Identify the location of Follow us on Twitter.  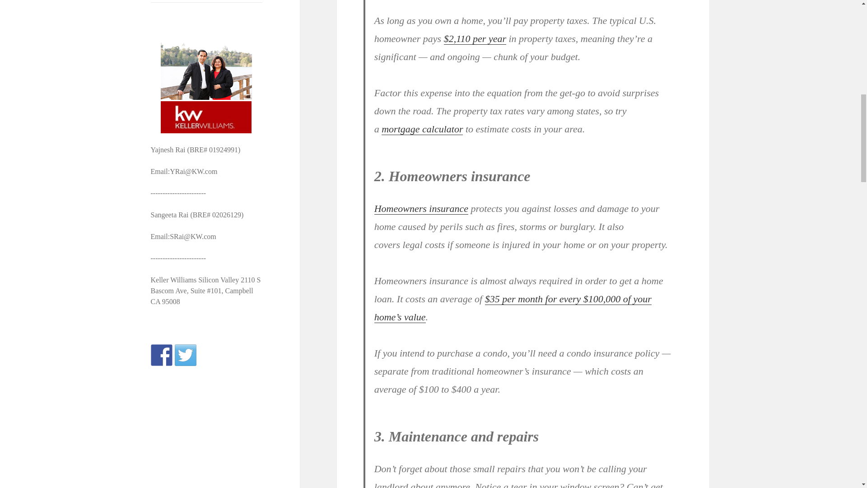
(186, 355).